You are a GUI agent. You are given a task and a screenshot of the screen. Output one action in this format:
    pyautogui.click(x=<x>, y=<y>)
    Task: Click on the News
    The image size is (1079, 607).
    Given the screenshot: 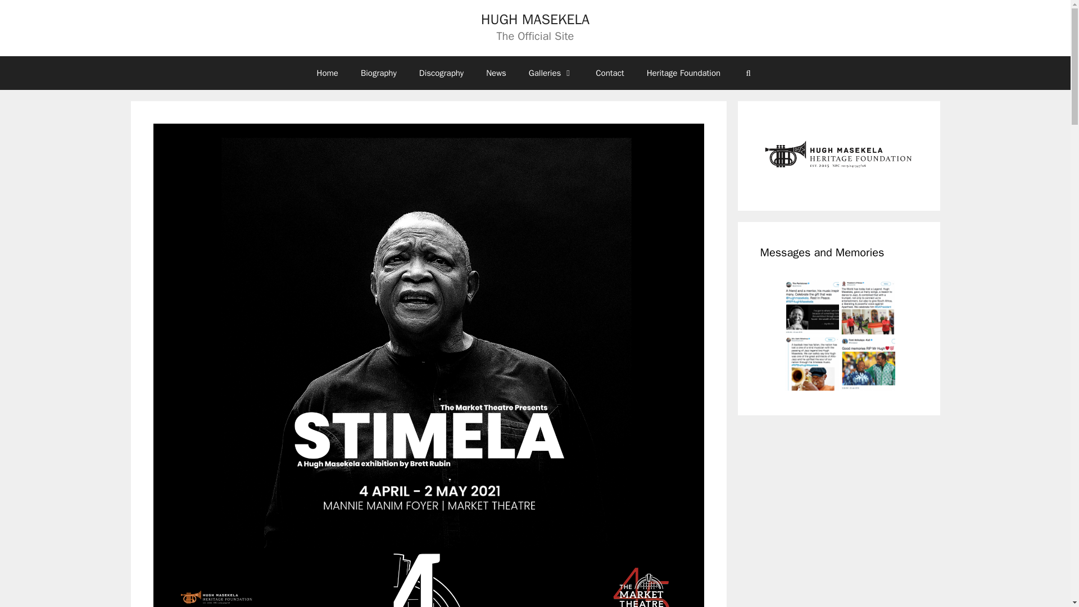 What is the action you would take?
    pyautogui.click(x=496, y=73)
    